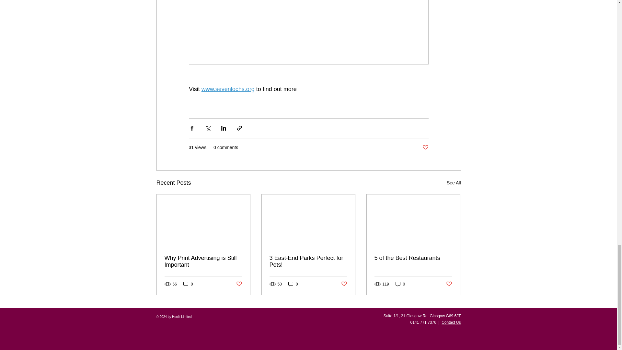  I want to click on Post not marked as liked, so click(344, 284).